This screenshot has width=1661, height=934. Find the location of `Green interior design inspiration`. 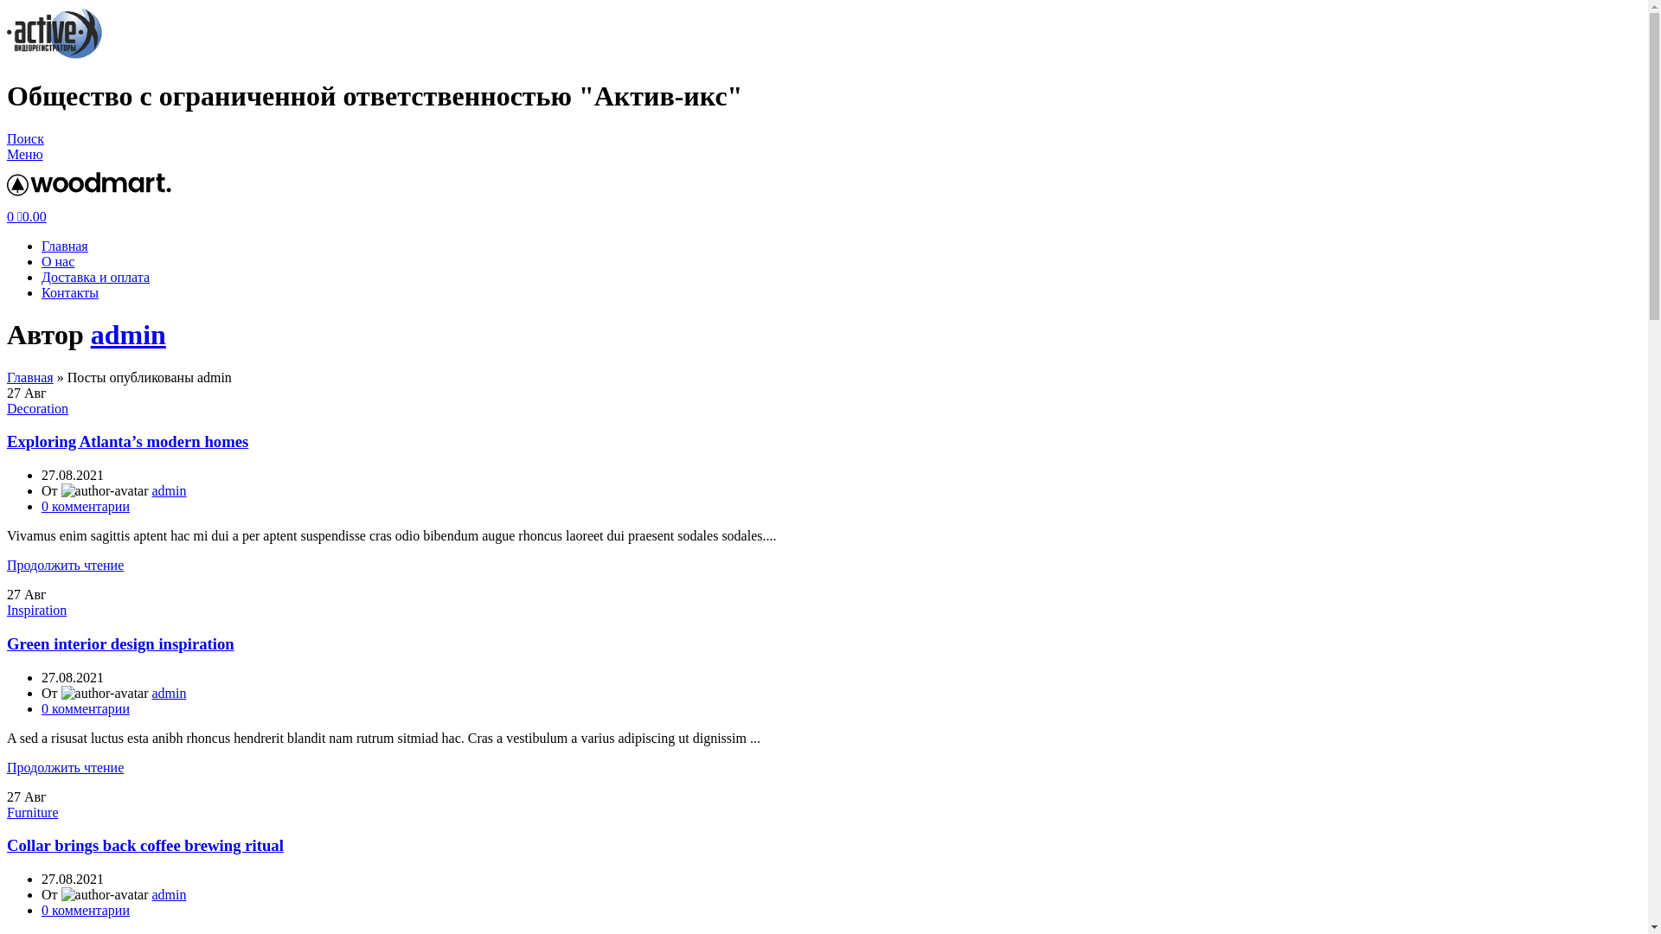

Green interior design inspiration is located at coordinates (121, 643).